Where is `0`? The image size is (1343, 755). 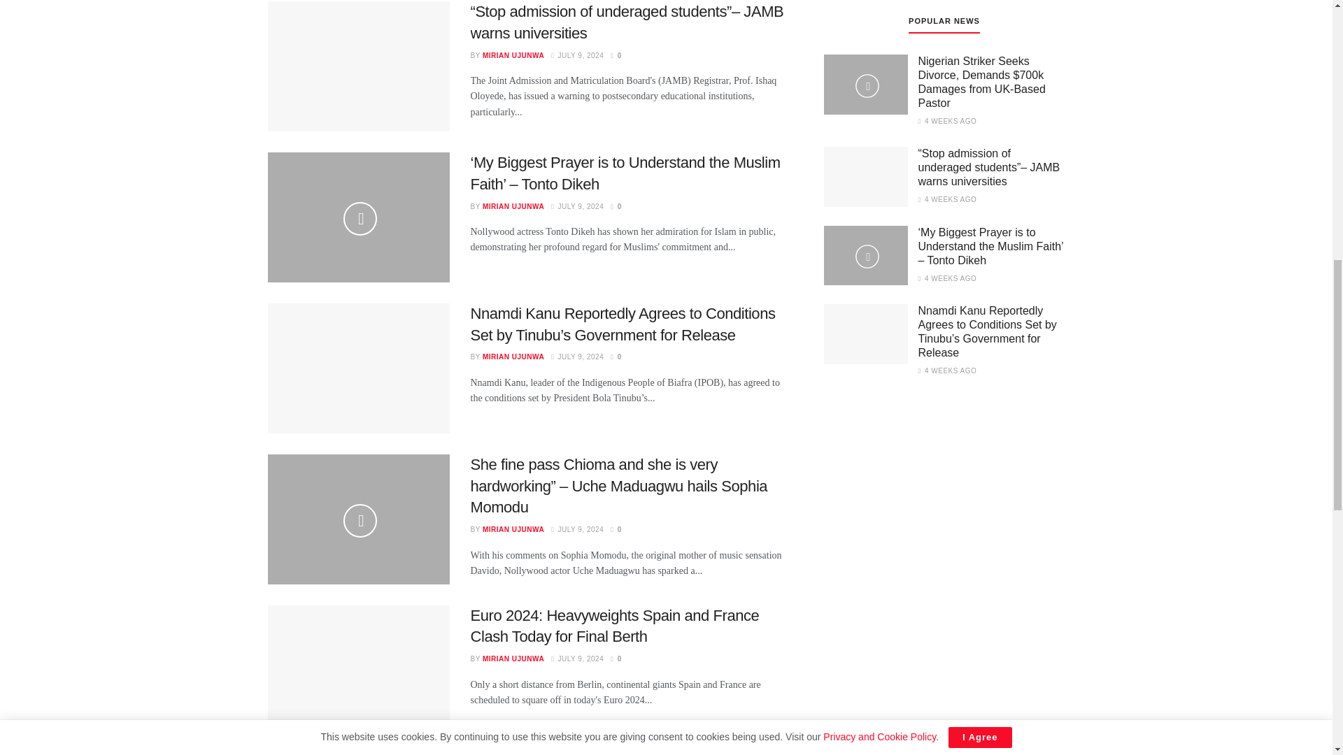 0 is located at coordinates (616, 56).